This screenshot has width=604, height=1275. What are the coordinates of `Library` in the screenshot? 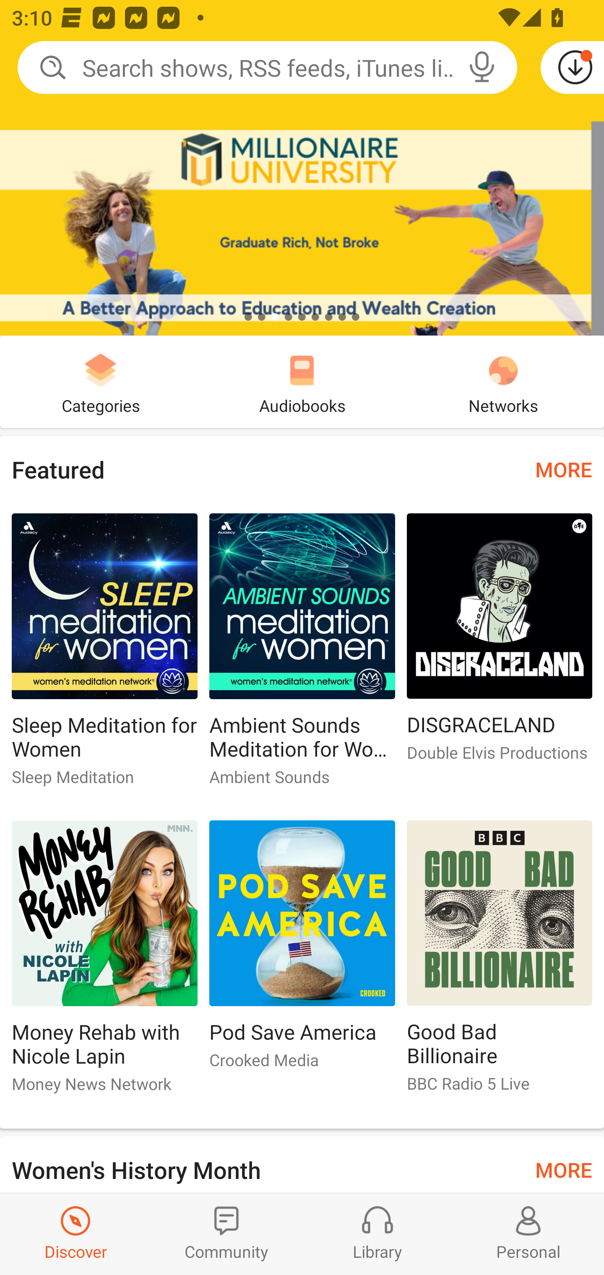 It's located at (377, 1234).